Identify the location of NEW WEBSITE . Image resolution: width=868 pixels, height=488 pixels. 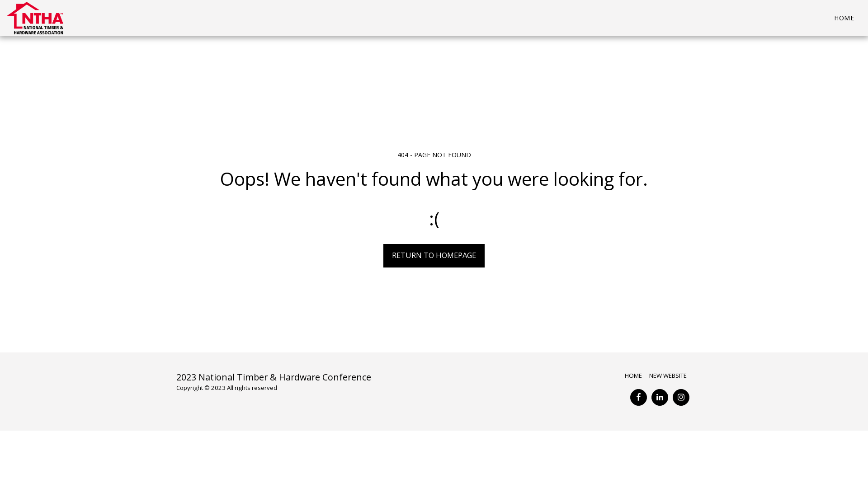
(669, 375).